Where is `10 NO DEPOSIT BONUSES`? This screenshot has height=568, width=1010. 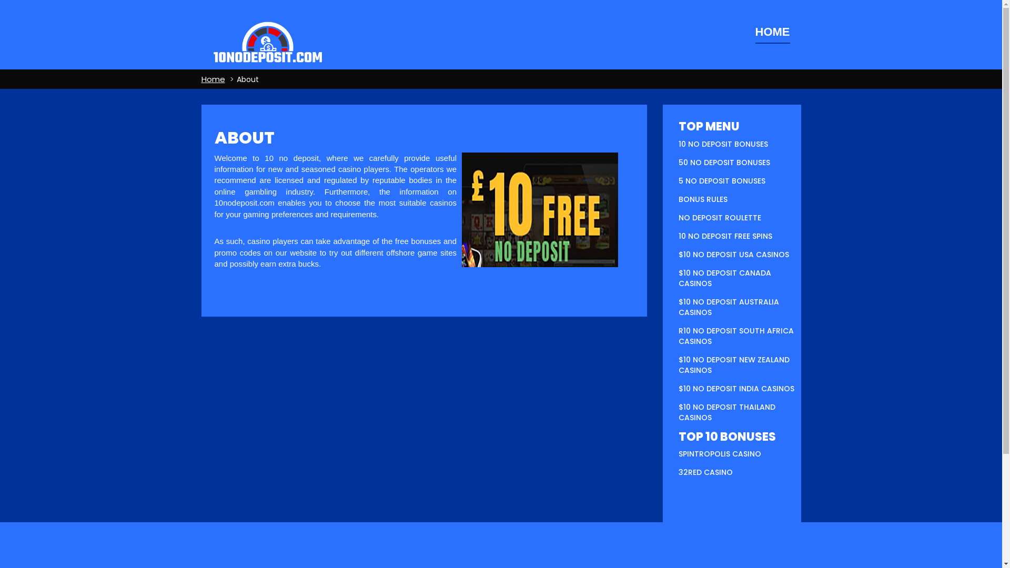
10 NO DEPOSIT BONUSES is located at coordinates (723, 144).